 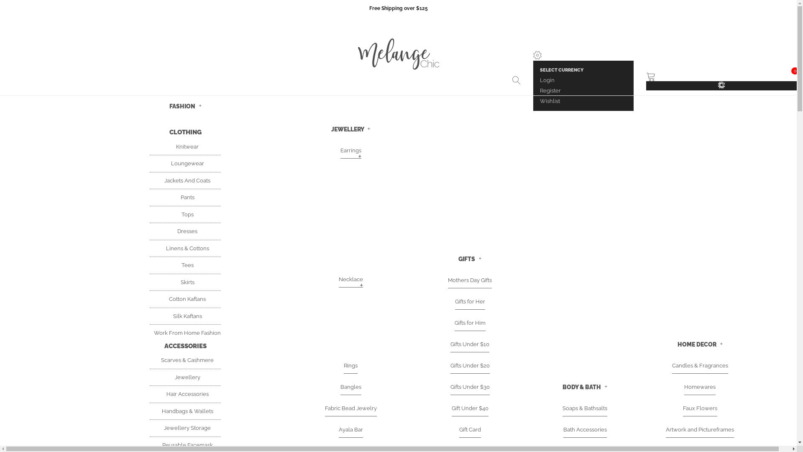 What do you see at coordinates (585, 387) in the screenshot?
I see `BODY & BATH` at bounding box center [585, 387].